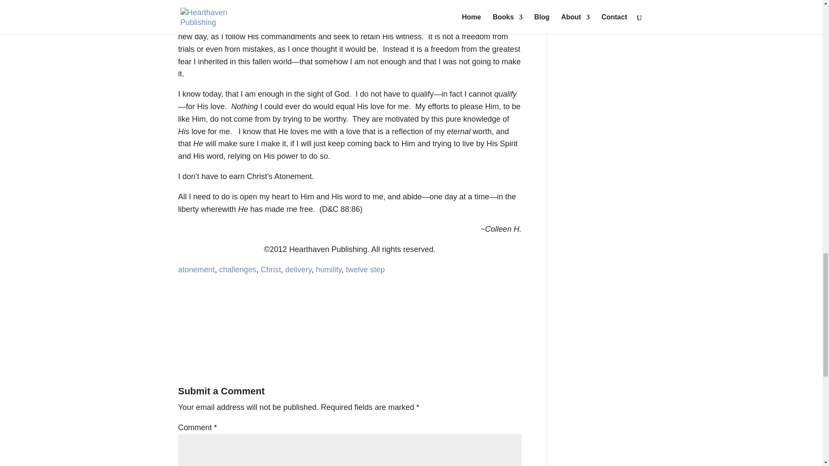 This screenshot has height=466, width=829. I want to click on twelve step, so click(365, 269).